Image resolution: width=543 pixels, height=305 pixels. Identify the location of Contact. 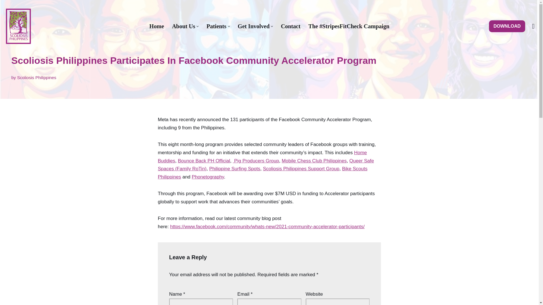
(290, 26).